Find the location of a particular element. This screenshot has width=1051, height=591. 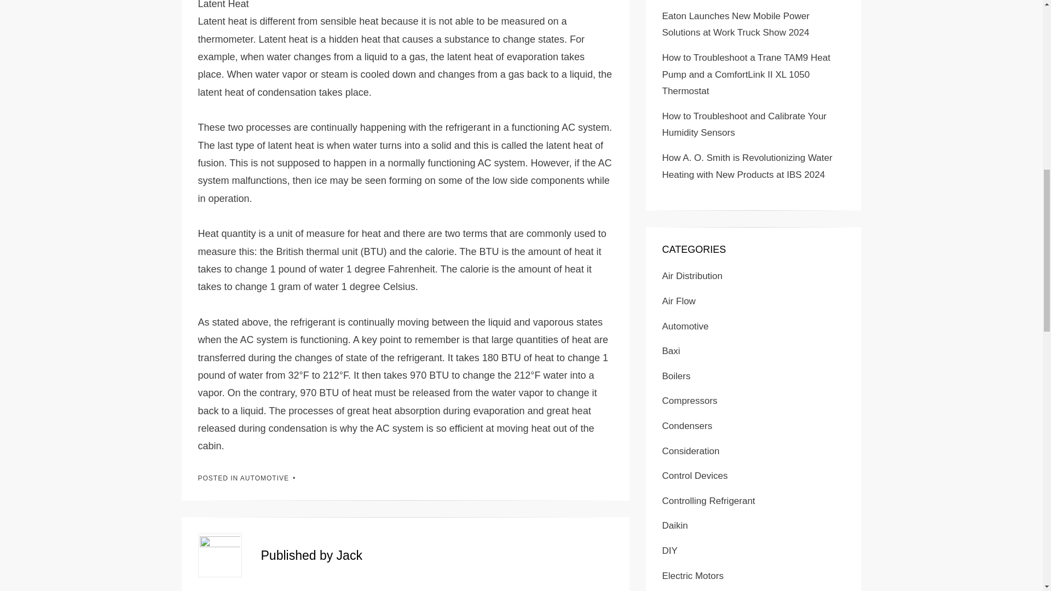

Automotive is located at coordinates (685, 326).